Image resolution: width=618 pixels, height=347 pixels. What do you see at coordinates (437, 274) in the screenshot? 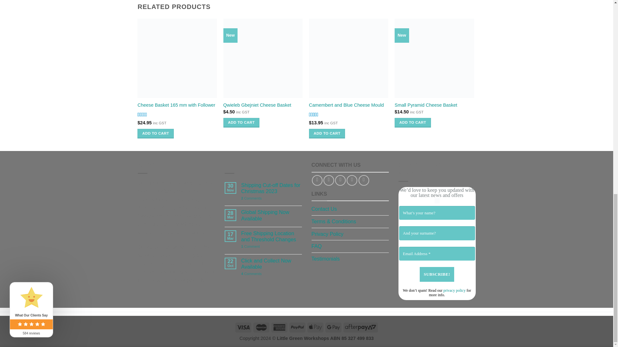
I see `Subscribe!` at bounding box center [437, 274].